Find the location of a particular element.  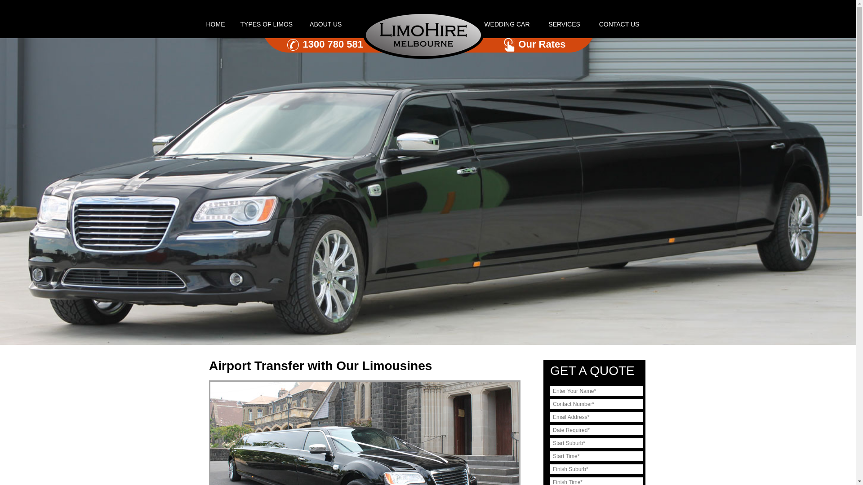

ABOUT US is located at coordinates (325, 24).